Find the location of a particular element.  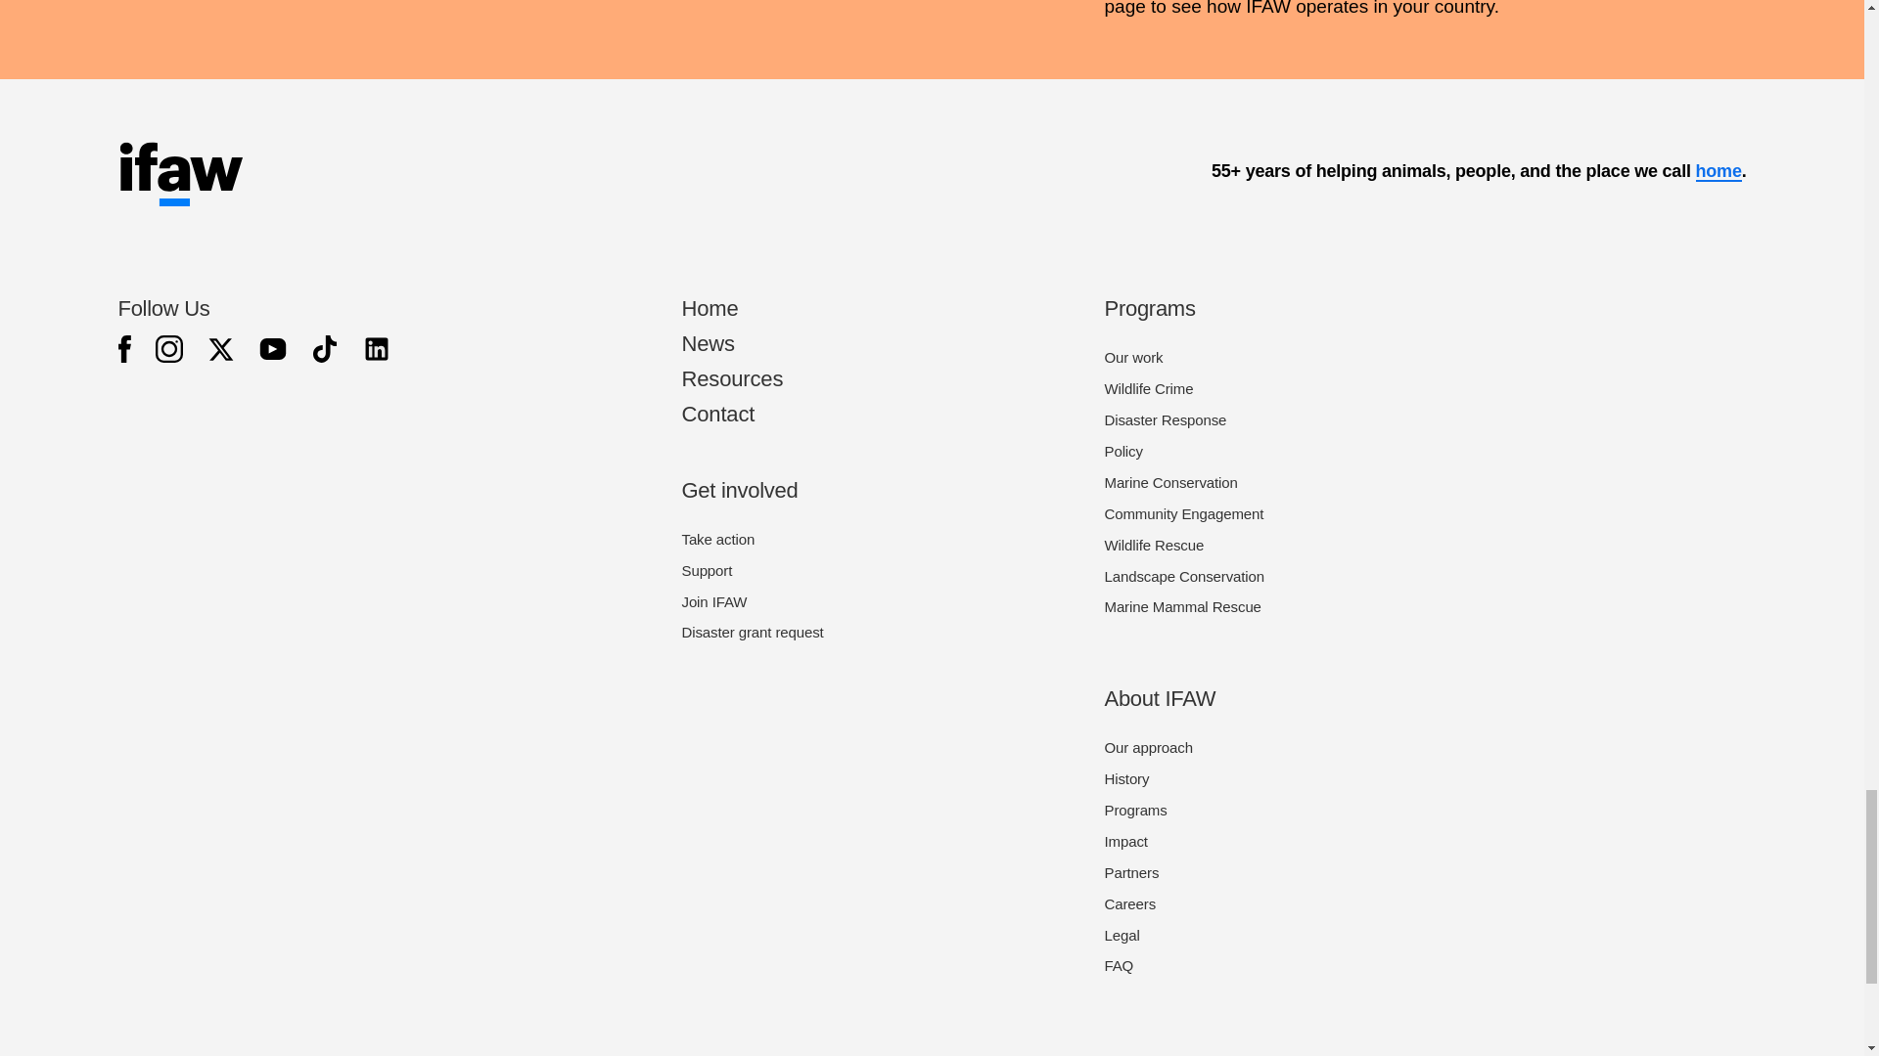

Contact is located at coordinates (717, 415).